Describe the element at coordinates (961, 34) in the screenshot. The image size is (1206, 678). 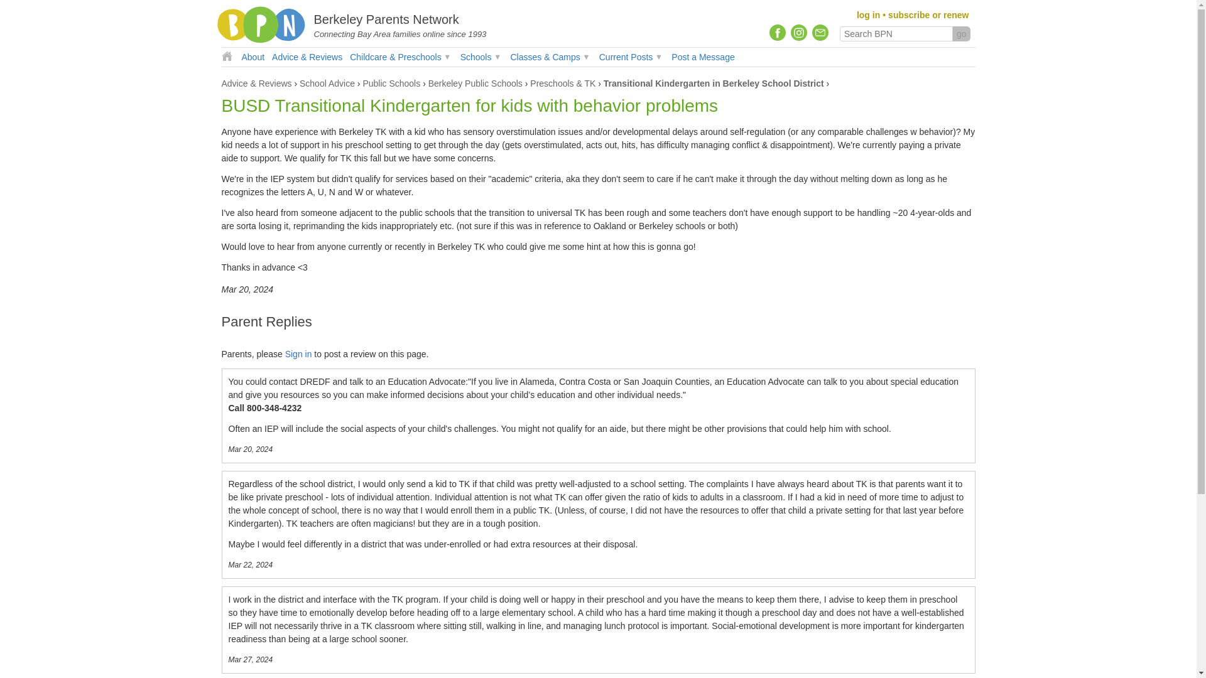
I see `Go` at that location.